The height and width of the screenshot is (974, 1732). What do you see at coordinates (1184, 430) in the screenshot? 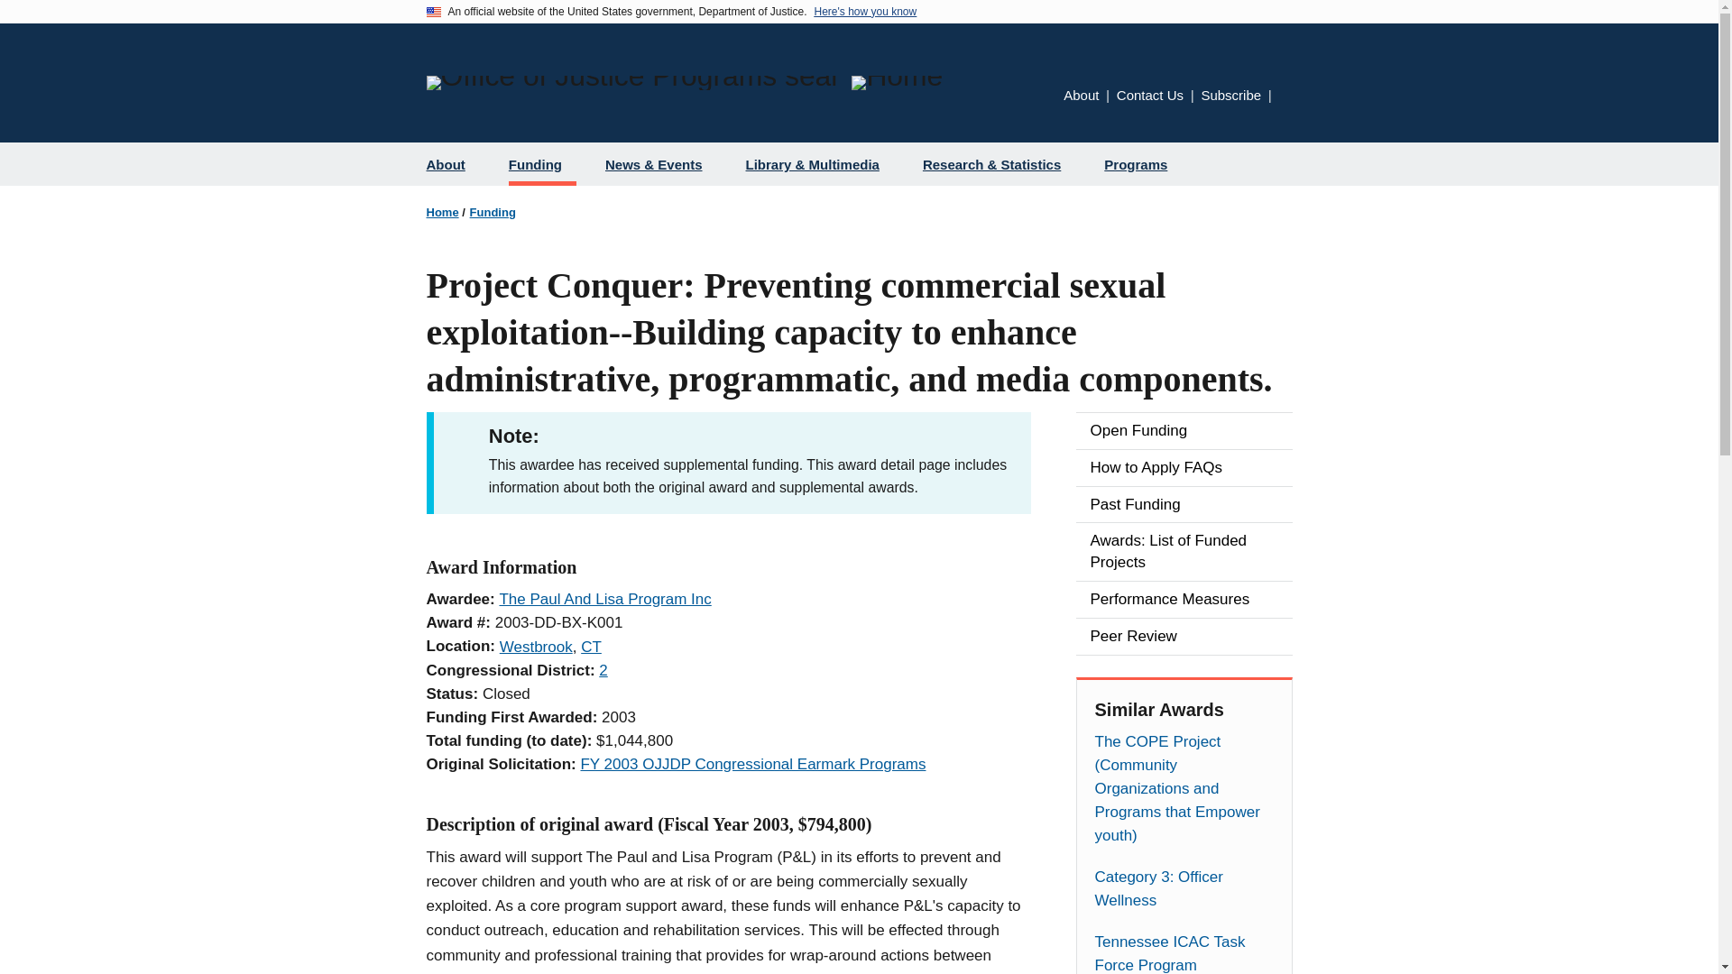
I see `Open Funding` at bounding box center [1184, 430].